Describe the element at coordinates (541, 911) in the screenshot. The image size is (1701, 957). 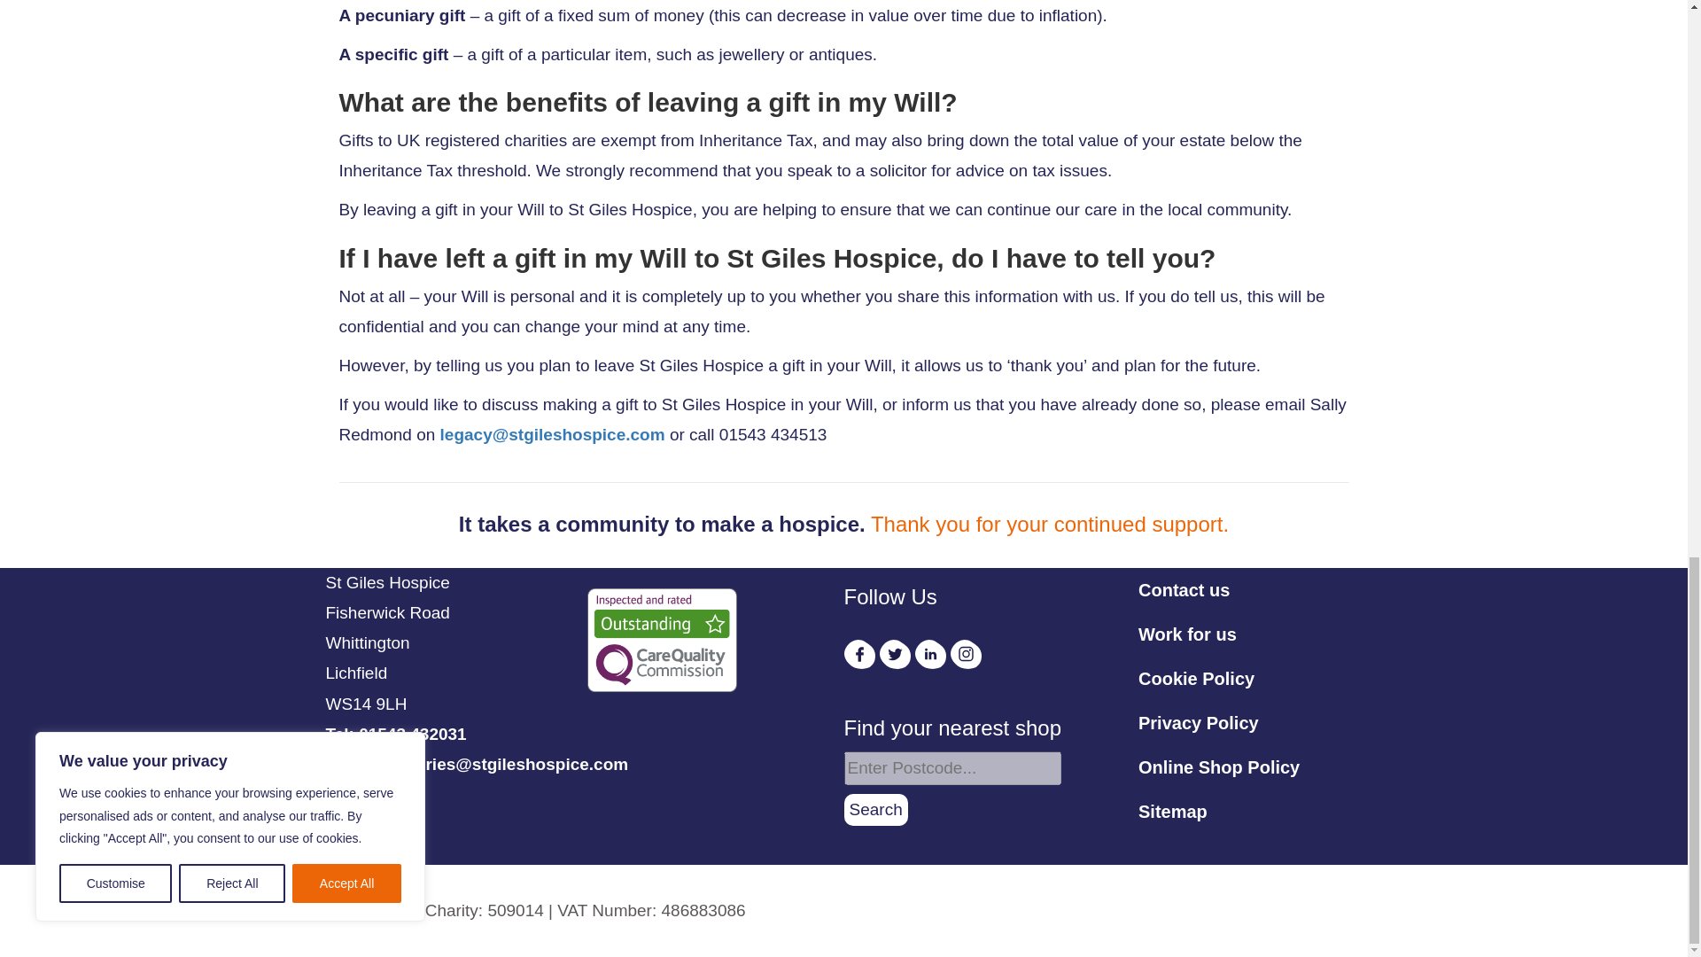
I see `Page 1` at that location.